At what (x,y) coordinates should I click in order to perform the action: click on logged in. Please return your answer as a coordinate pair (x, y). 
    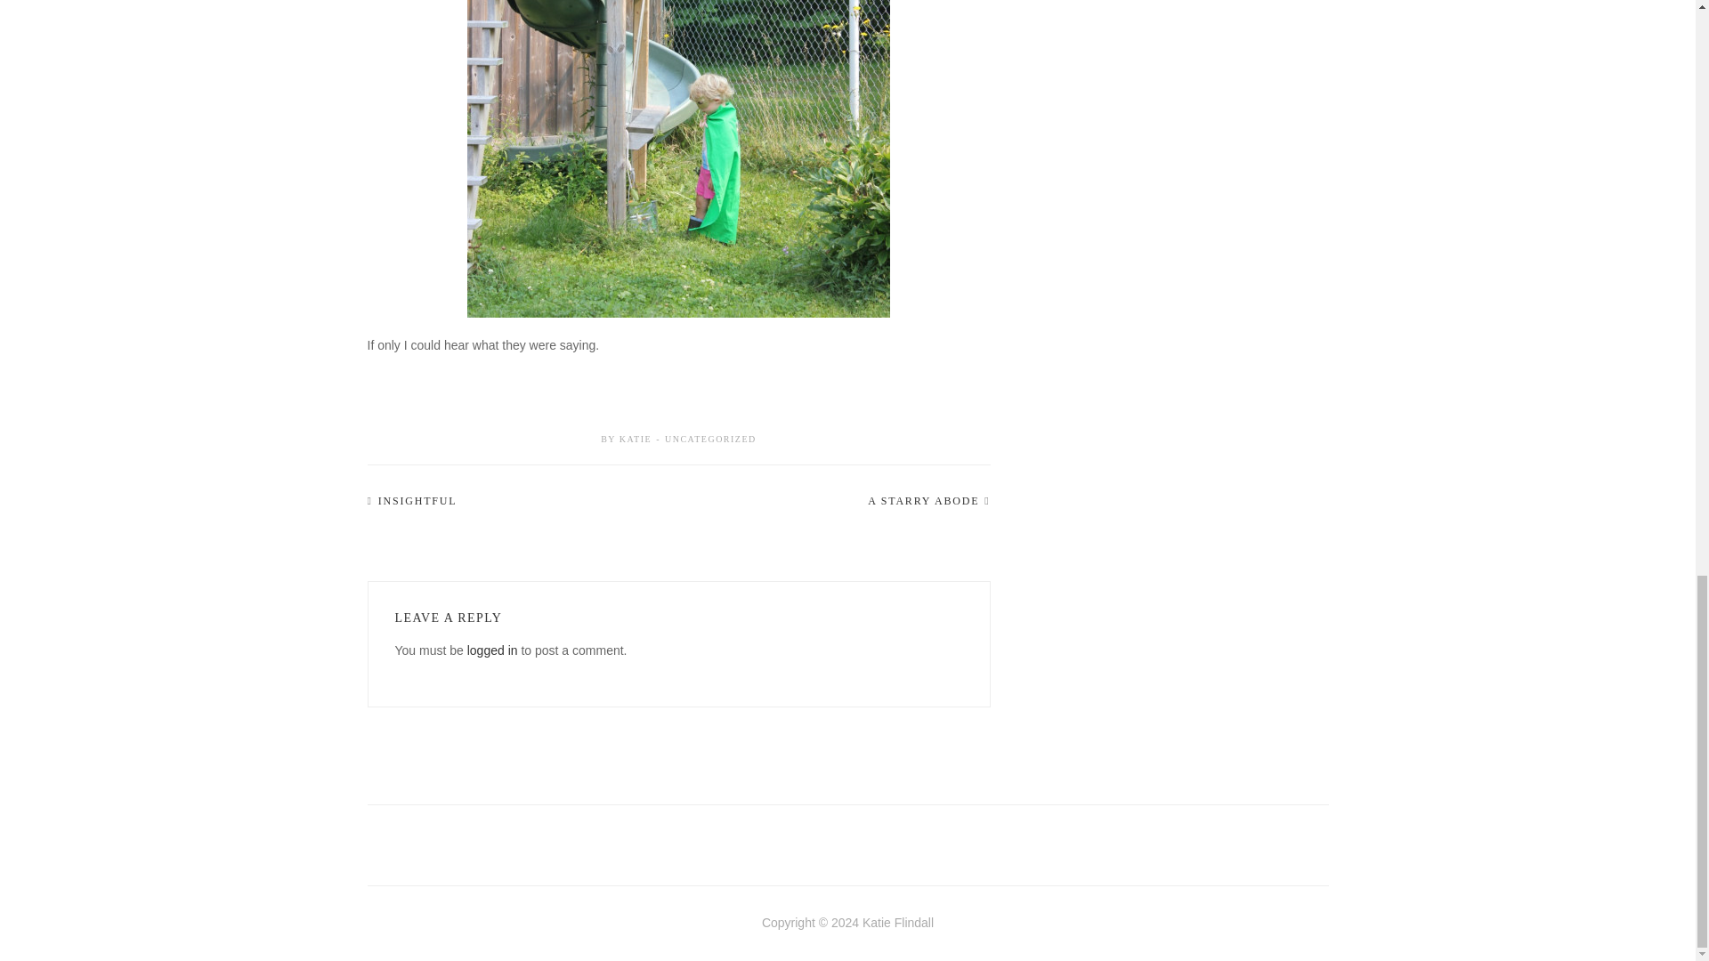
    Looking at the image, I should click on (491, 650).